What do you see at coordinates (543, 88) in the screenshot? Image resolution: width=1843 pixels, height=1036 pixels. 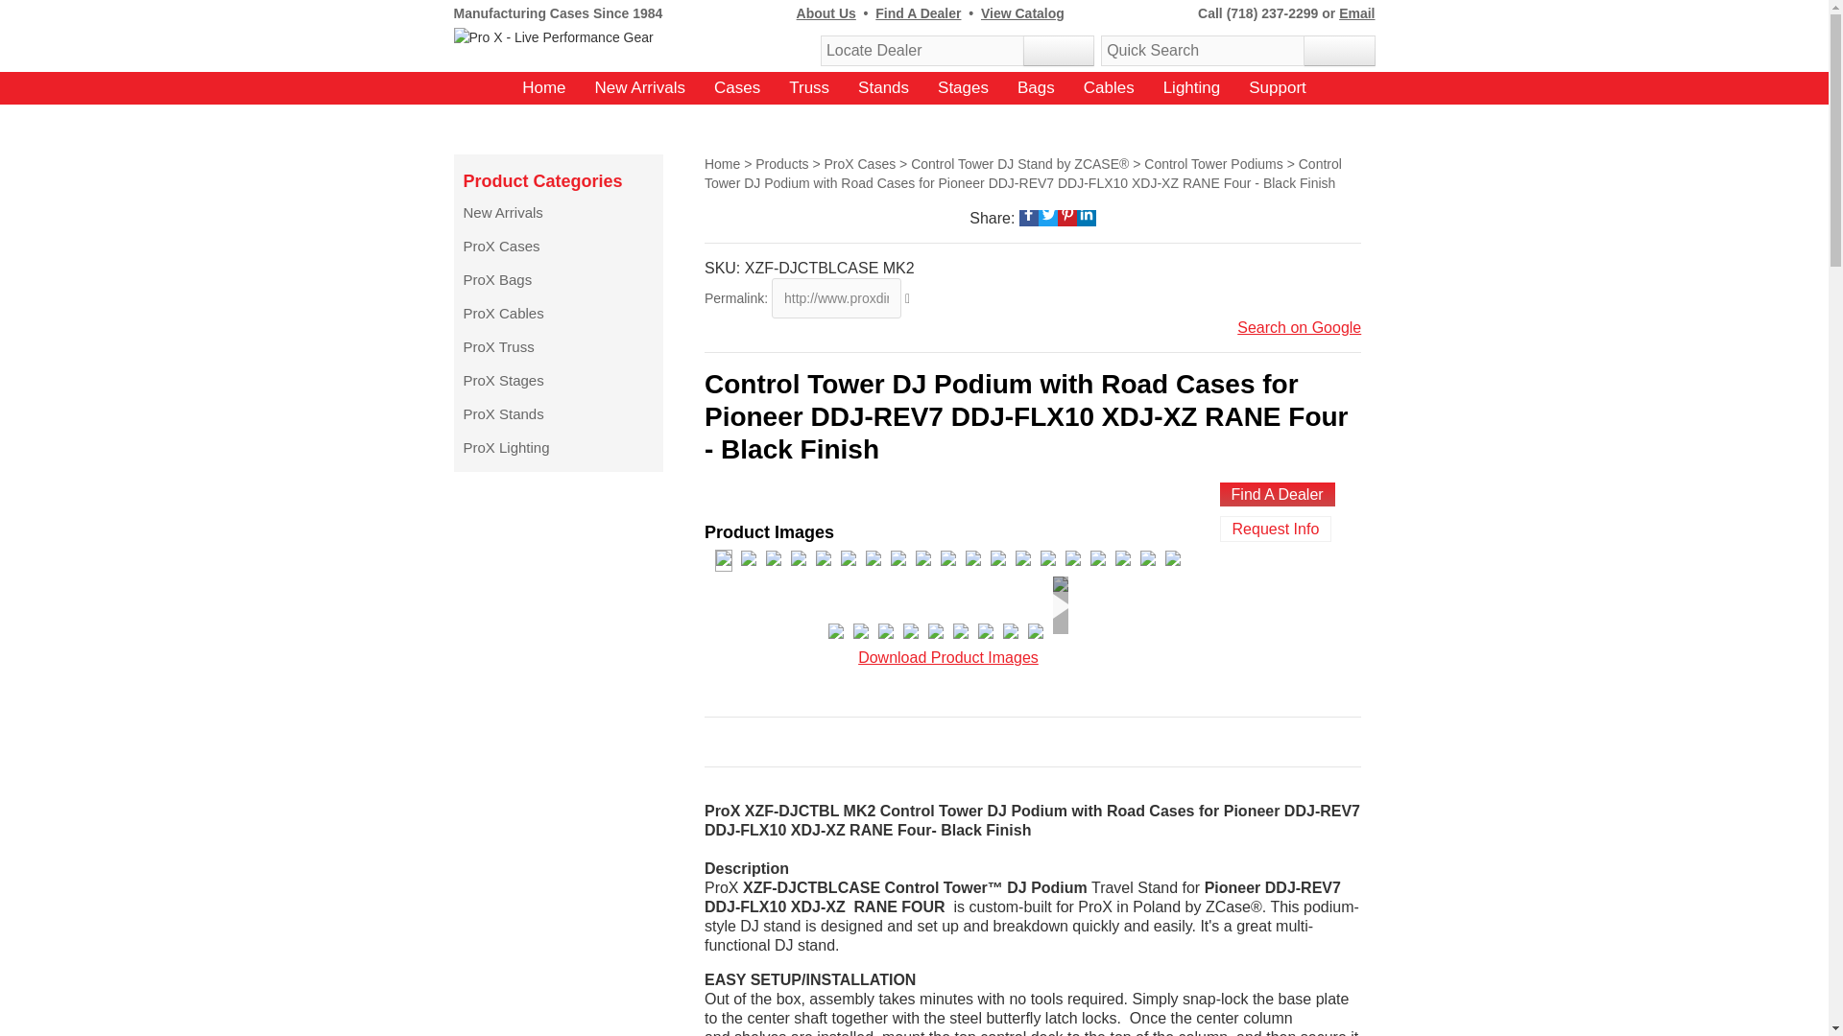 I see `Home` at bounding box center [543, 88].